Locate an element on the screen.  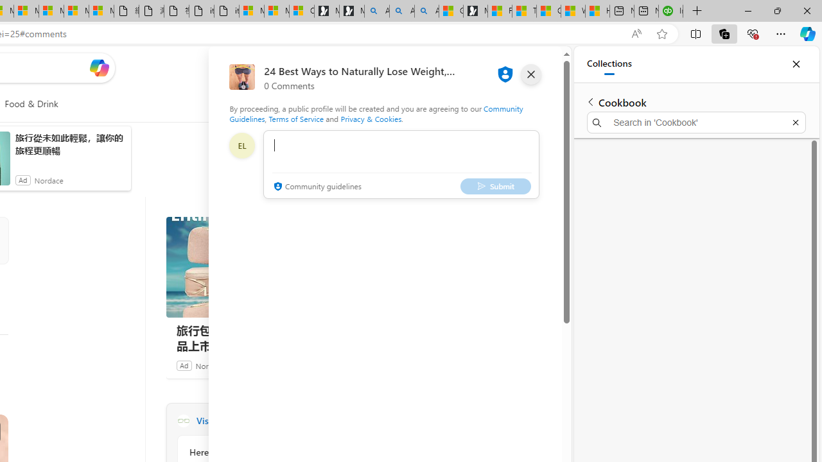
comment-box is located at coordinates (401, 164).